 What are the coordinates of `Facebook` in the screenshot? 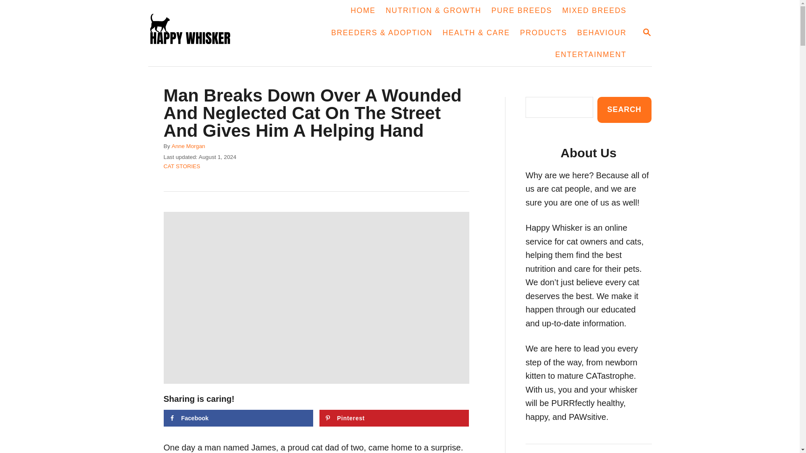 It's located at (394, 418).